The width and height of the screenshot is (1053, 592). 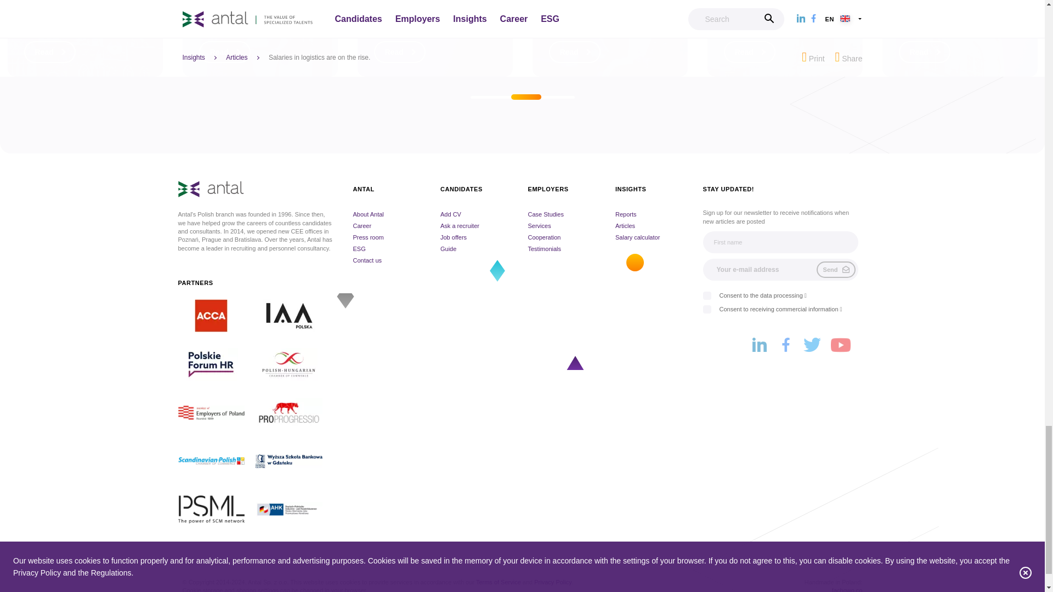 What do you see at coordinates (217, 365) in the screenshot?
I see `Polish HR Forum` at bounding box center [217, 365].